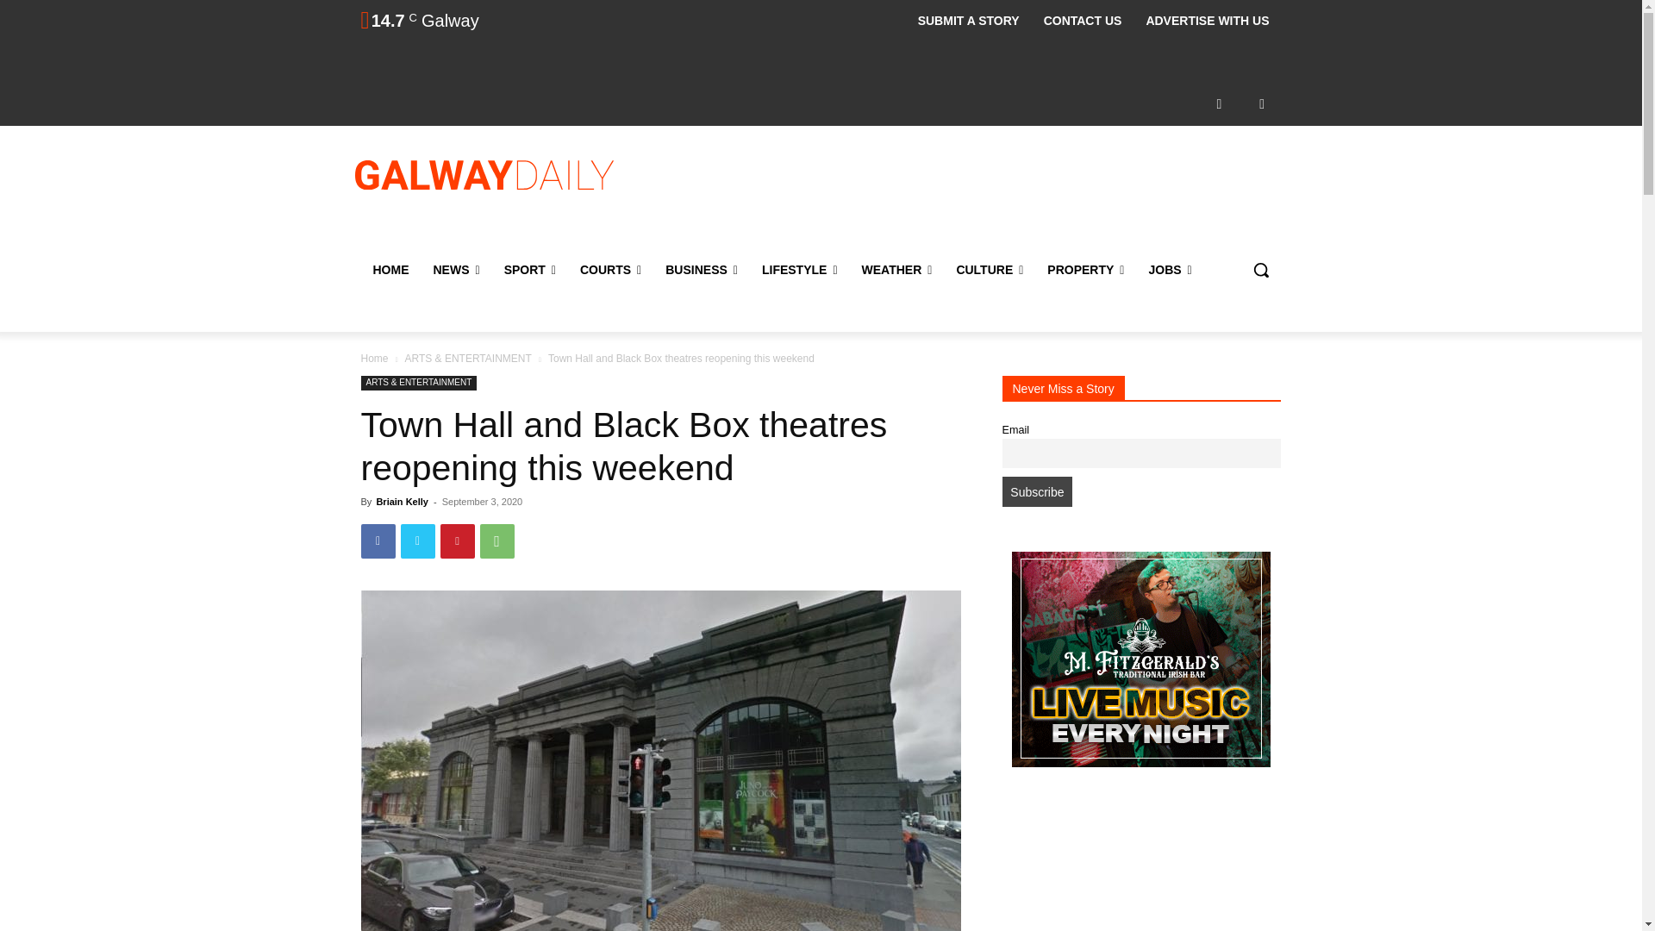  I want to click on Subscribe, so click(1036, 491).